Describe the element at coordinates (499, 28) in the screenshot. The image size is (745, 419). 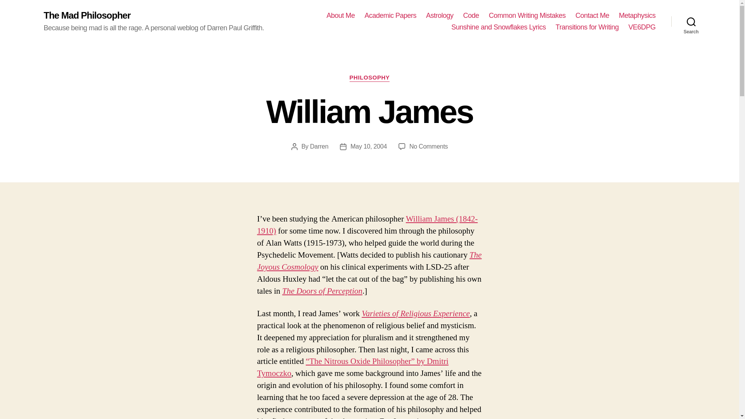
I see `Sunshine and Snowflakes Lyrics` at that location.